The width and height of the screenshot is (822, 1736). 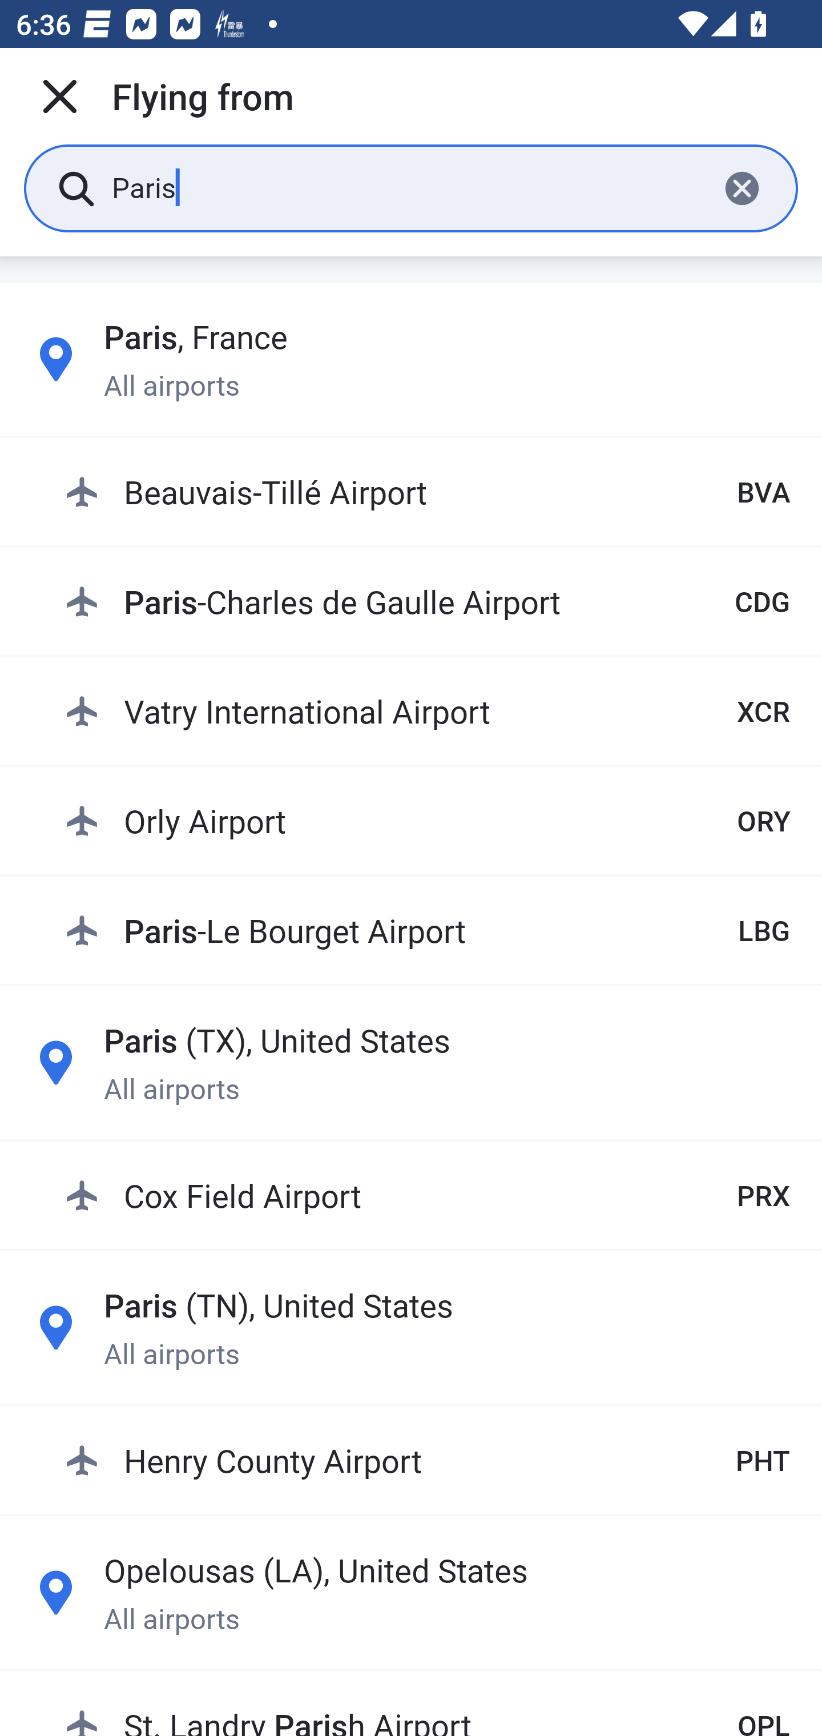 What do you see at coordinates (411, 1327) in the screenshot?
I see `Paris (TN), United States All airports` at bounding box center [411, 1327].